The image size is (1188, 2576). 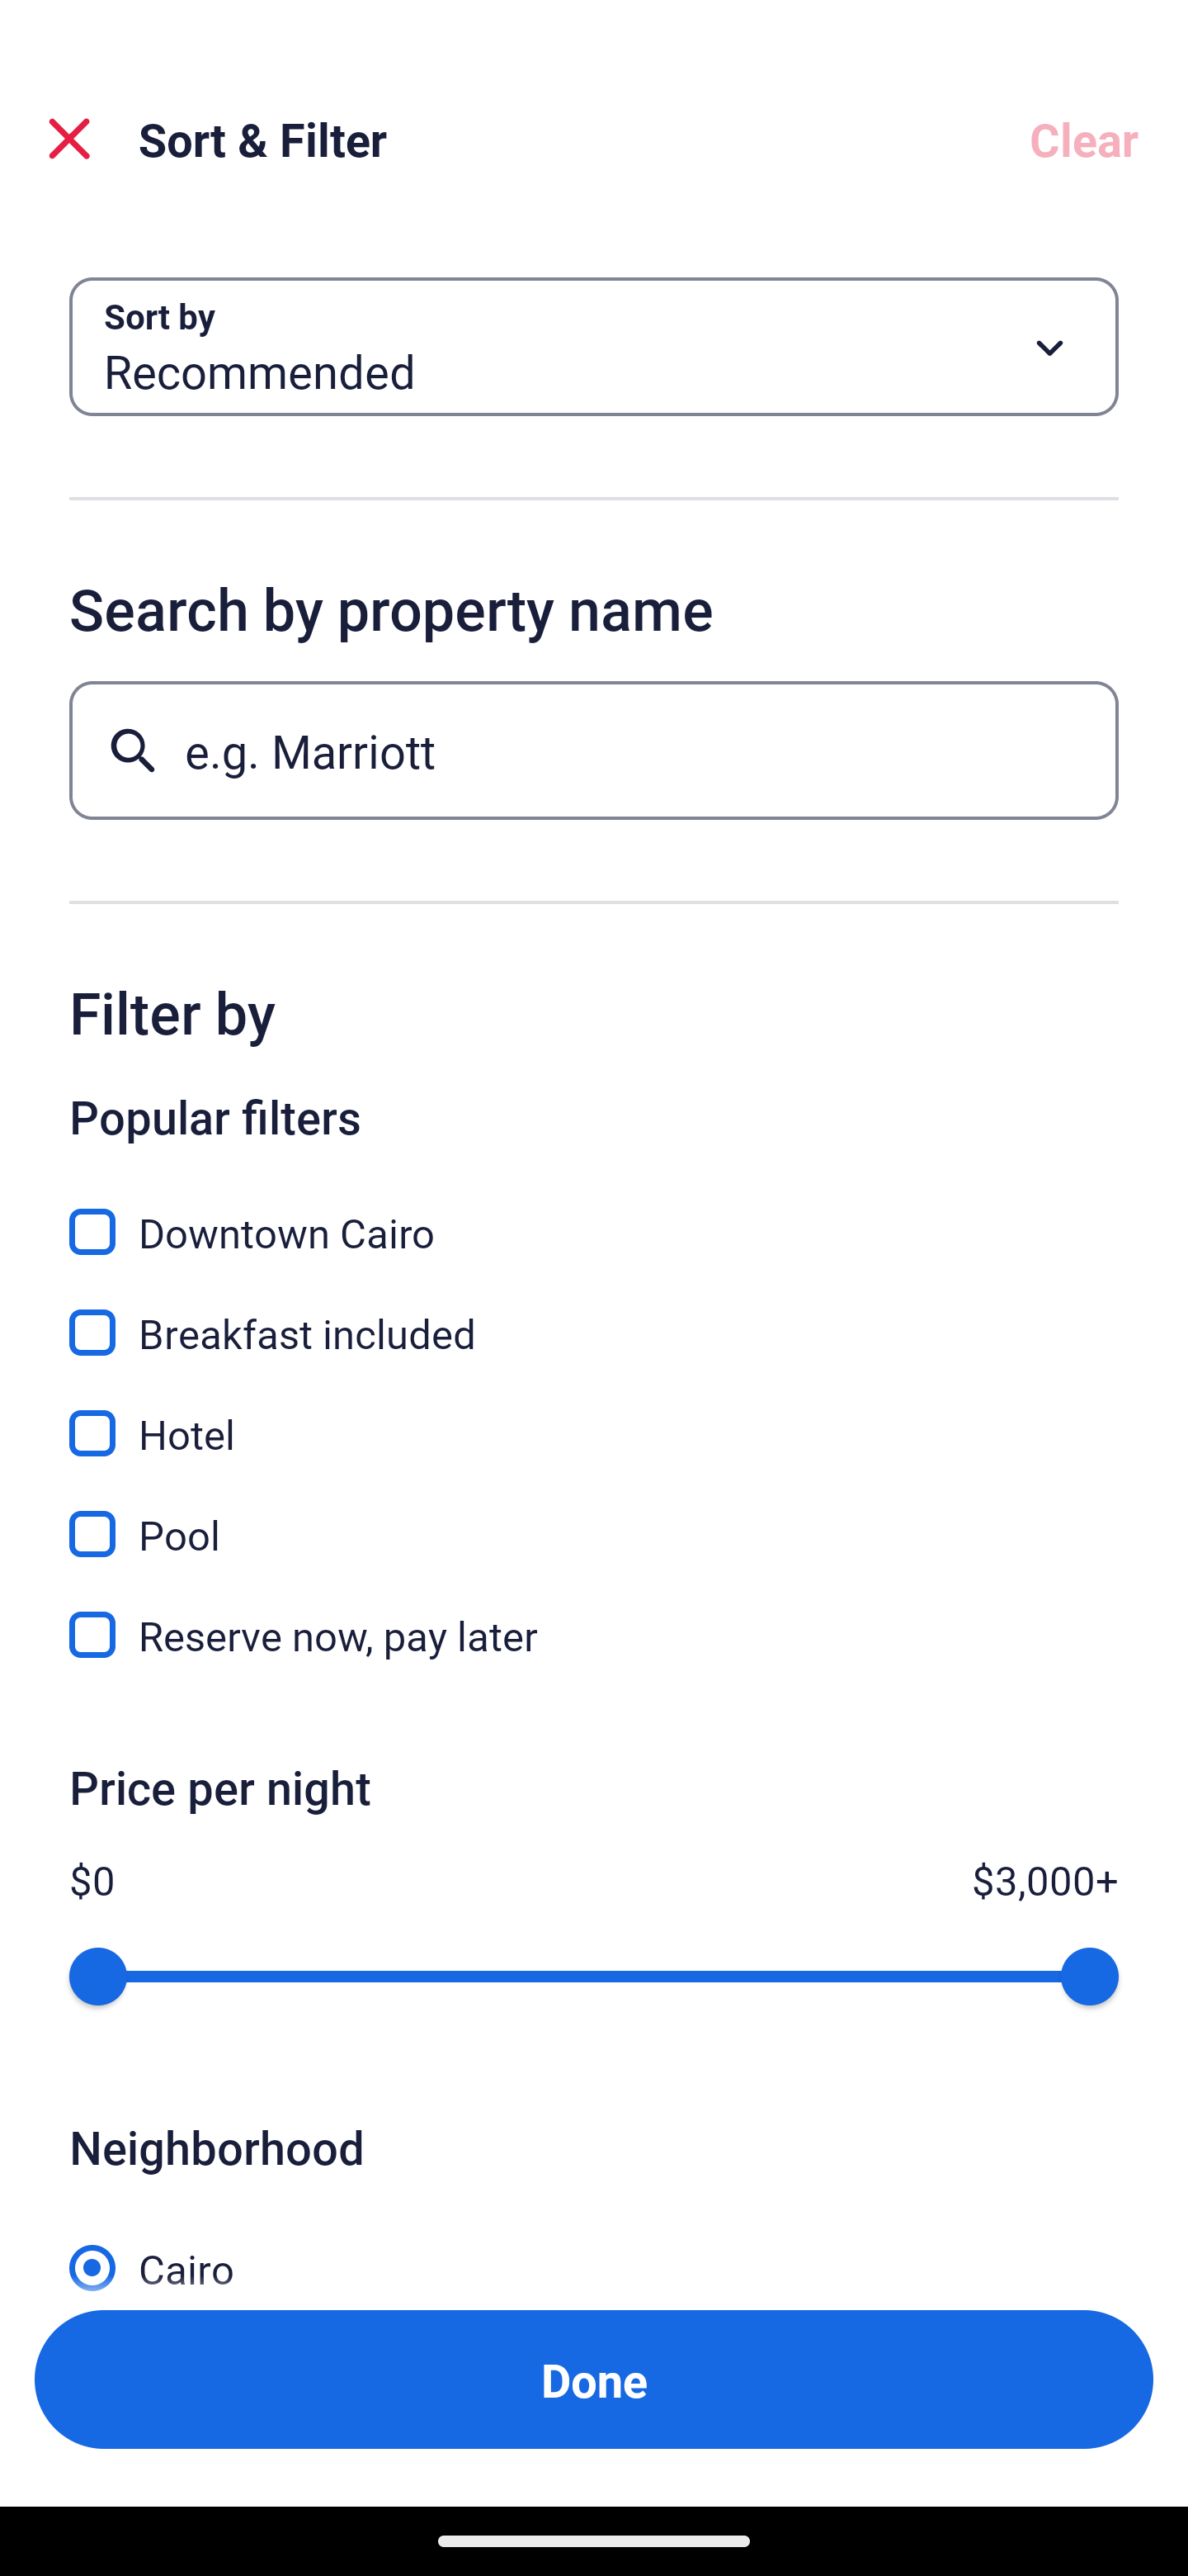 I want to click on Hotel, Hotel, so click(x=594, y=1415).